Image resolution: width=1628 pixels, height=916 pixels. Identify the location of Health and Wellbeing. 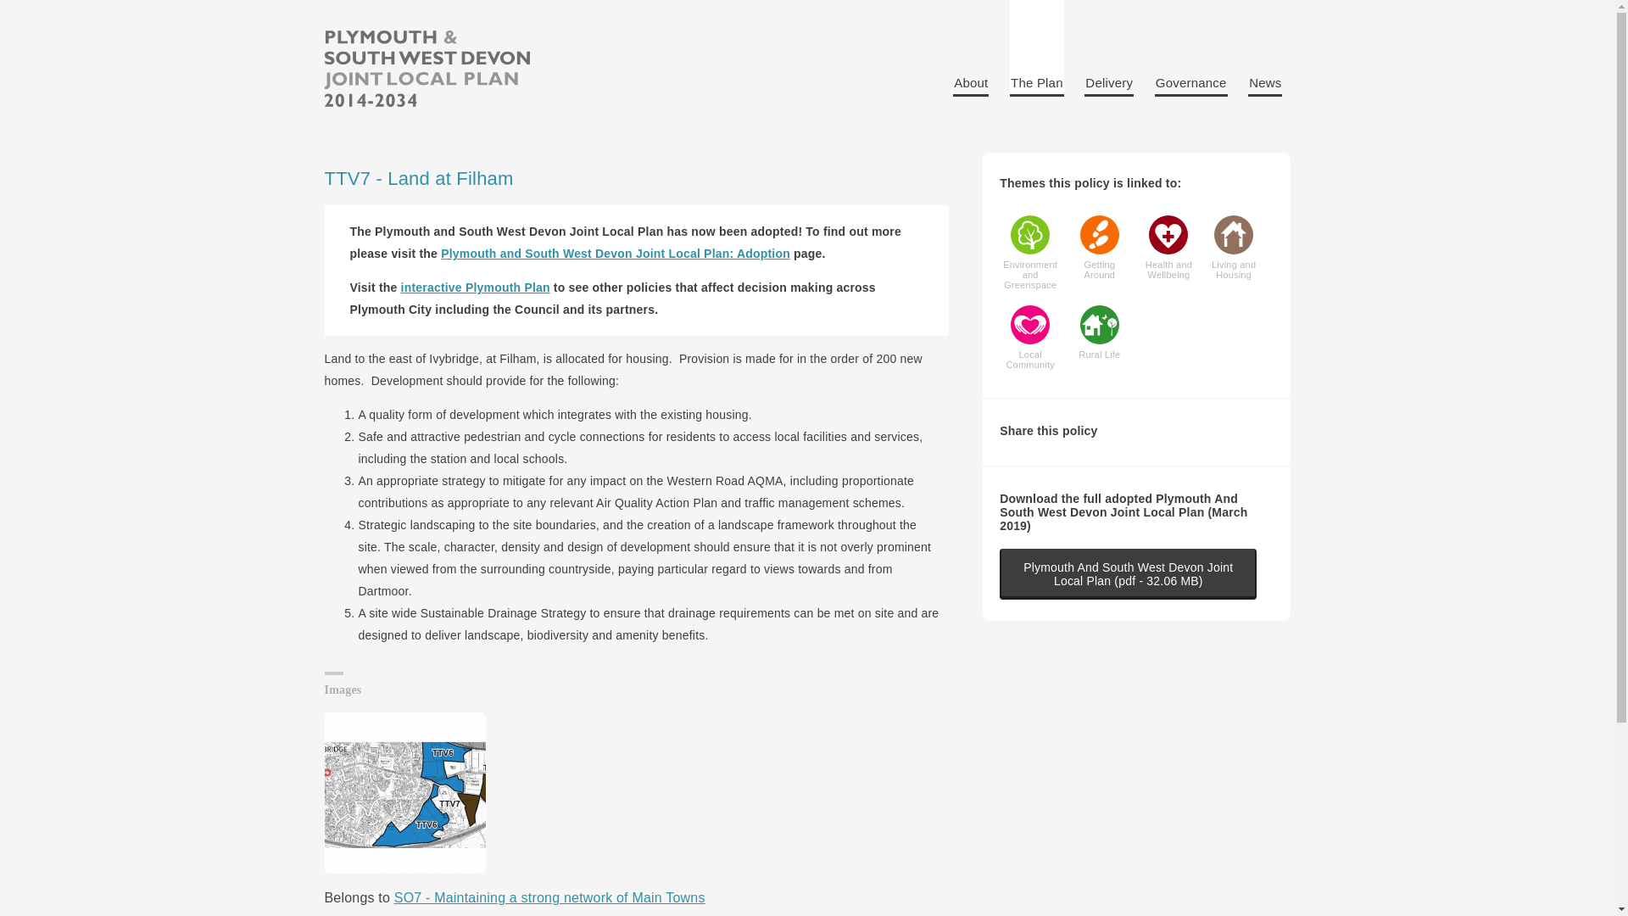
(1168, 248).